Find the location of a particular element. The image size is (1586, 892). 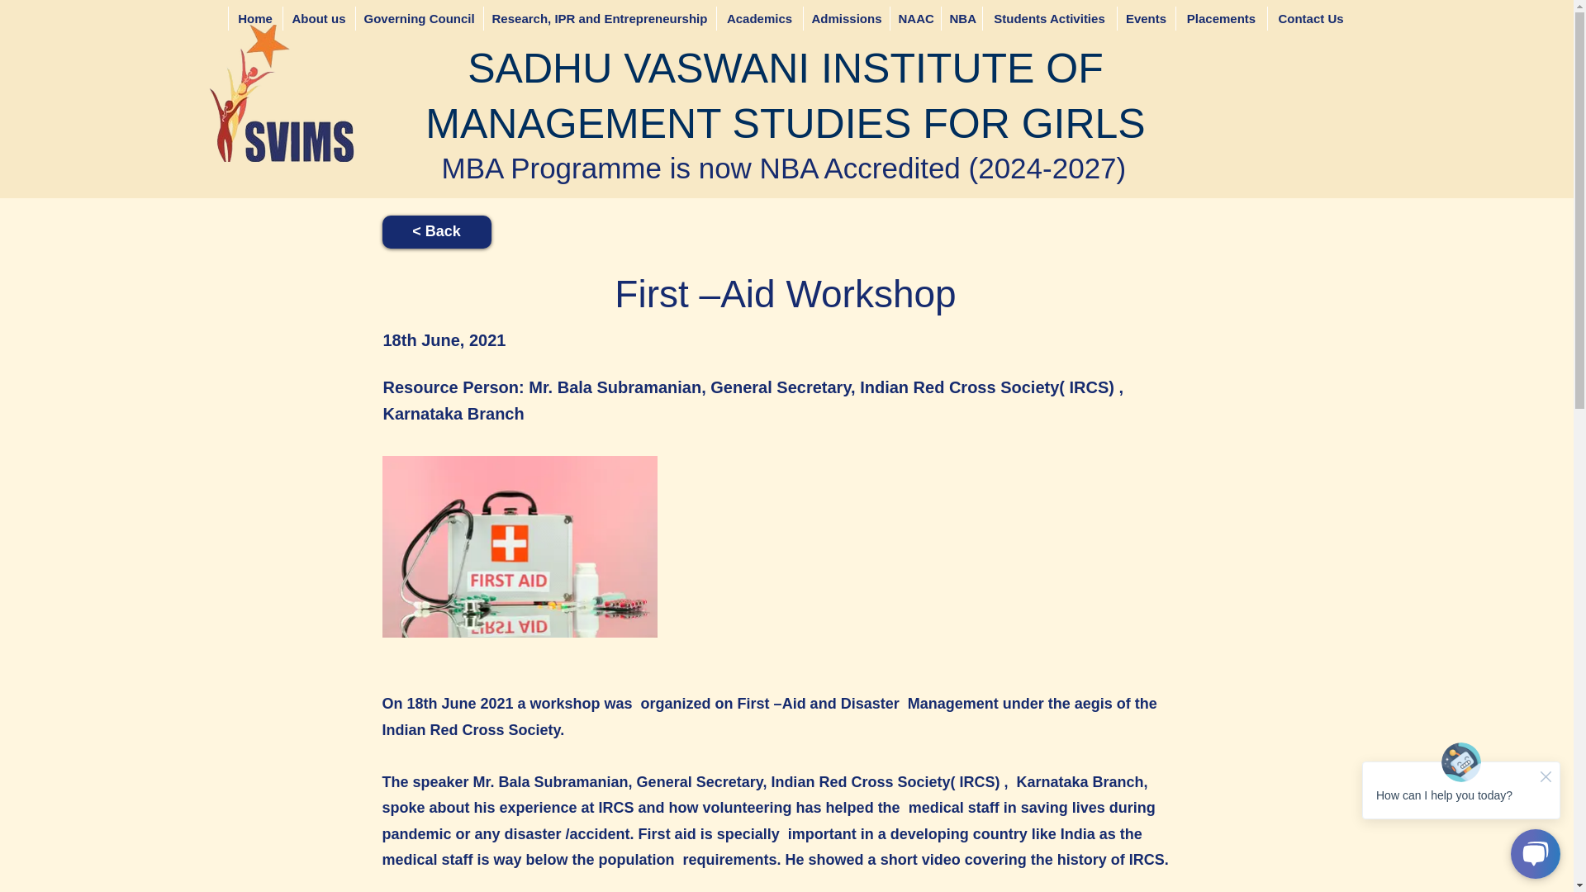

NAAC is located at coordinates (914, 18).